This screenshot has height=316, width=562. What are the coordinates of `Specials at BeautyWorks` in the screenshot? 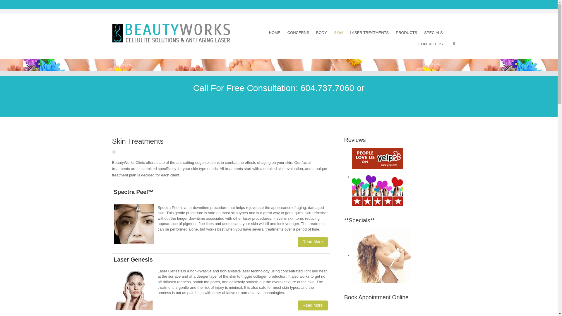 It's located at (381, 255).